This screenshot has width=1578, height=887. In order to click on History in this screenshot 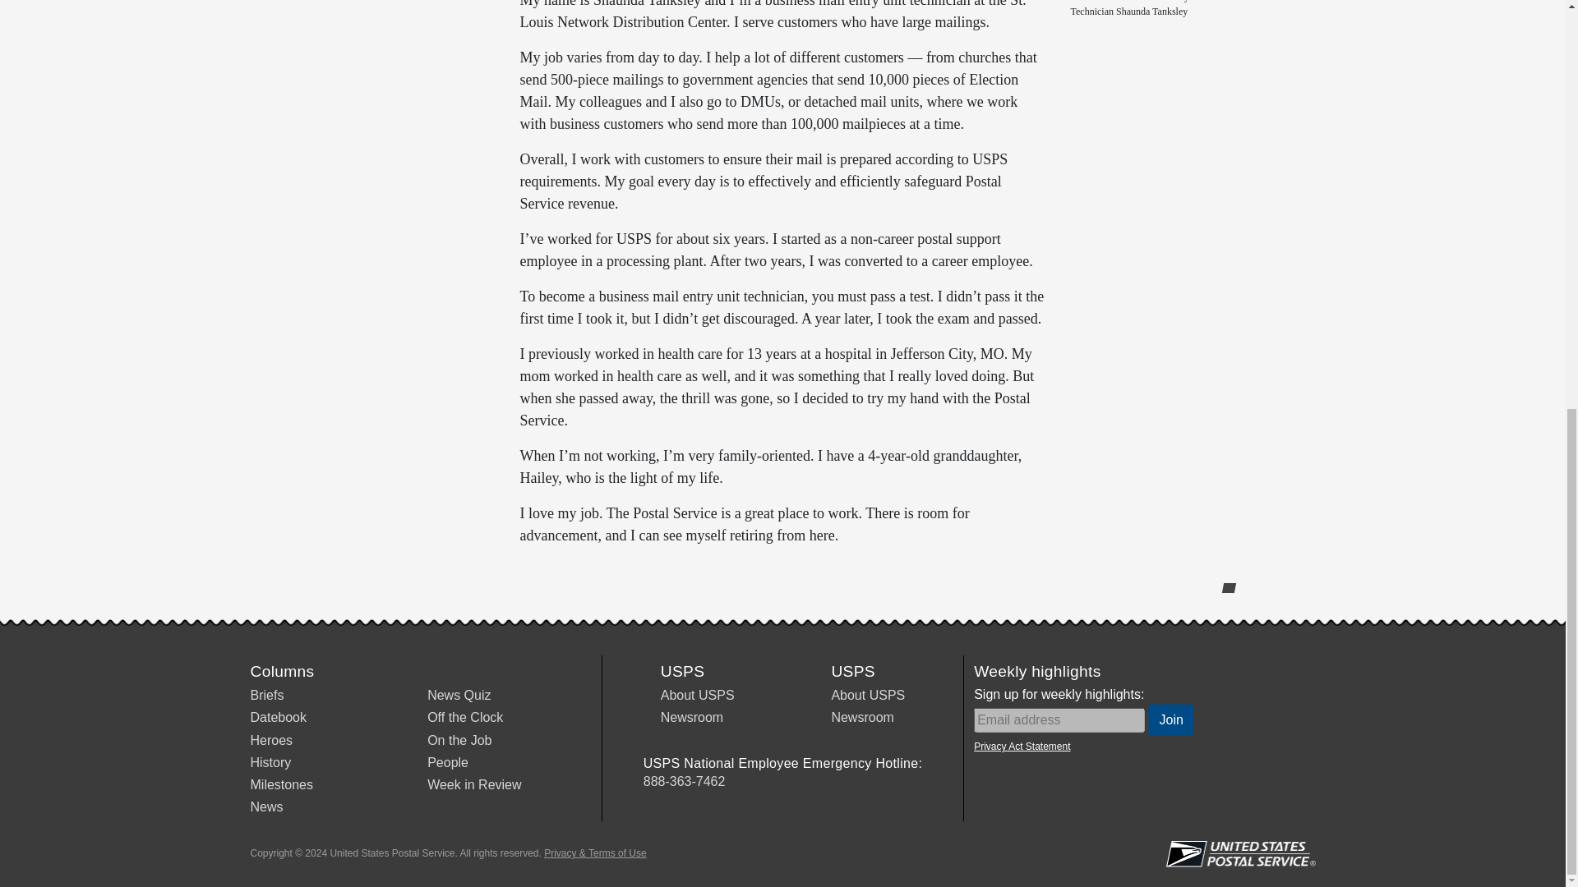, I will do `click(270, 762)`.